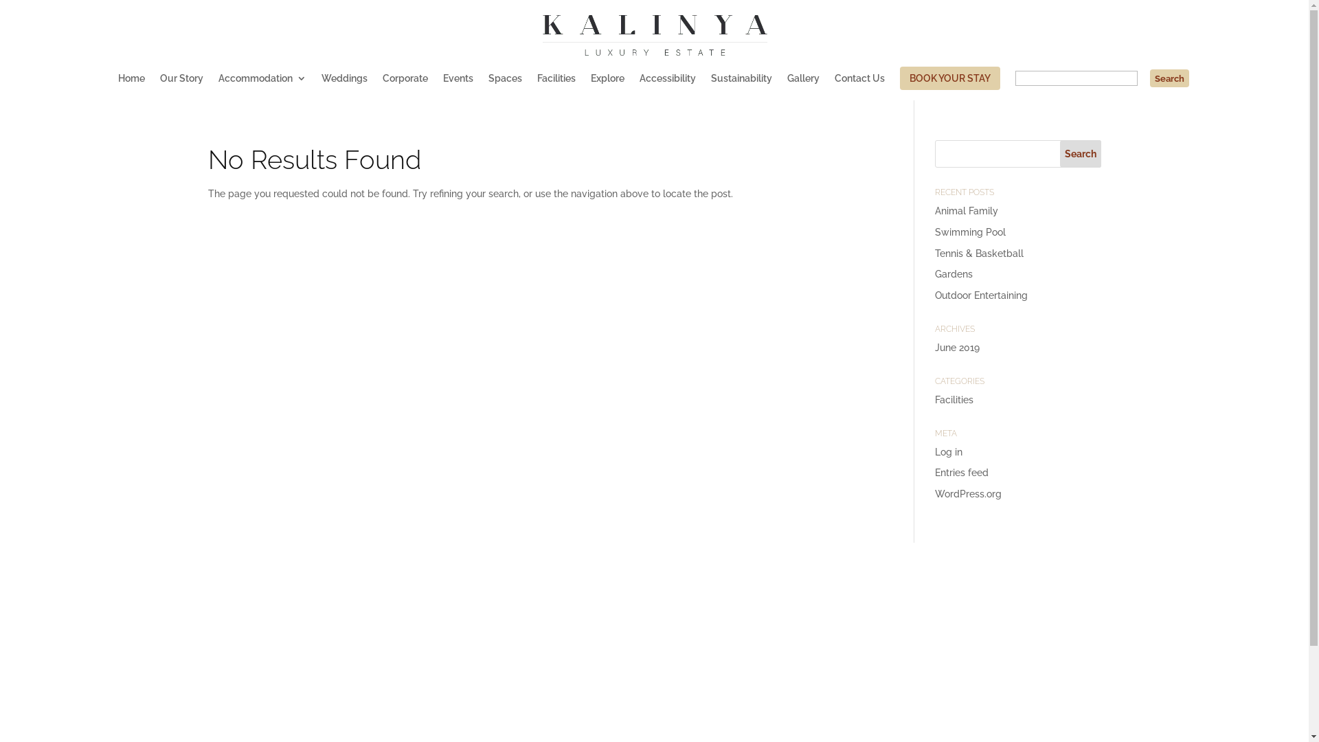 The height and width of the screenshot is (742, 1319). Describe the element at coordinates (1080, 154) in the screenshot. I see `Search` at that location.